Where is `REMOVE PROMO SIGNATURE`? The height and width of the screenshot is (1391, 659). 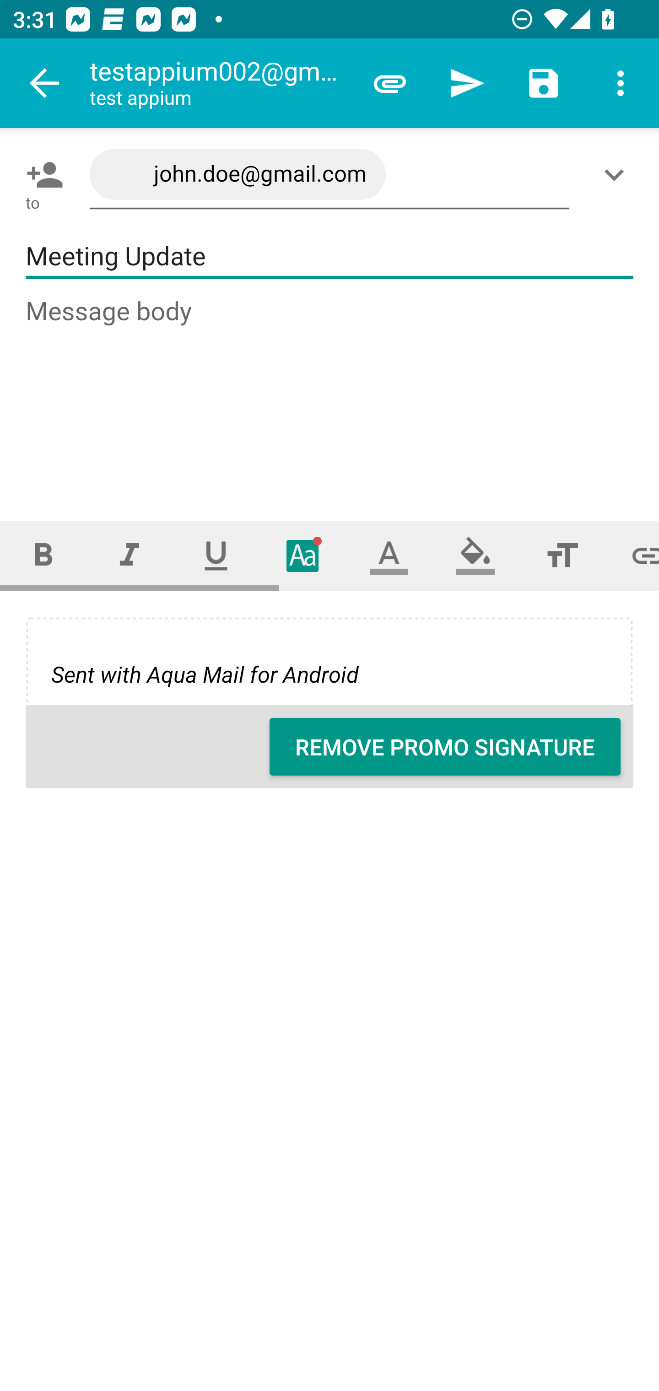 REMOVE PROMO SIGNATURE is located at coordinates (445, 747).